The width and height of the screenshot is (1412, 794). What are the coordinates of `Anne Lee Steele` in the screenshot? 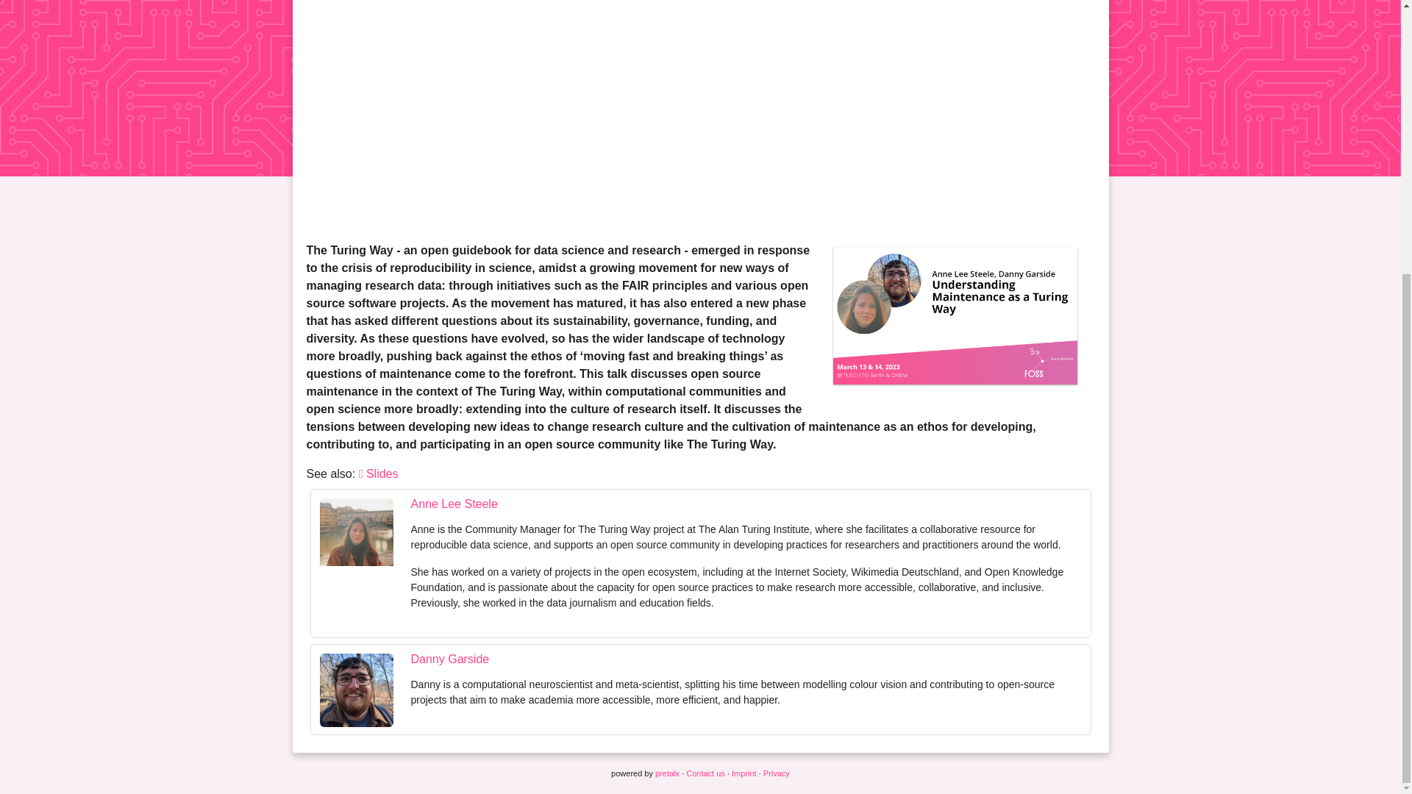 It's located at (453, 504).